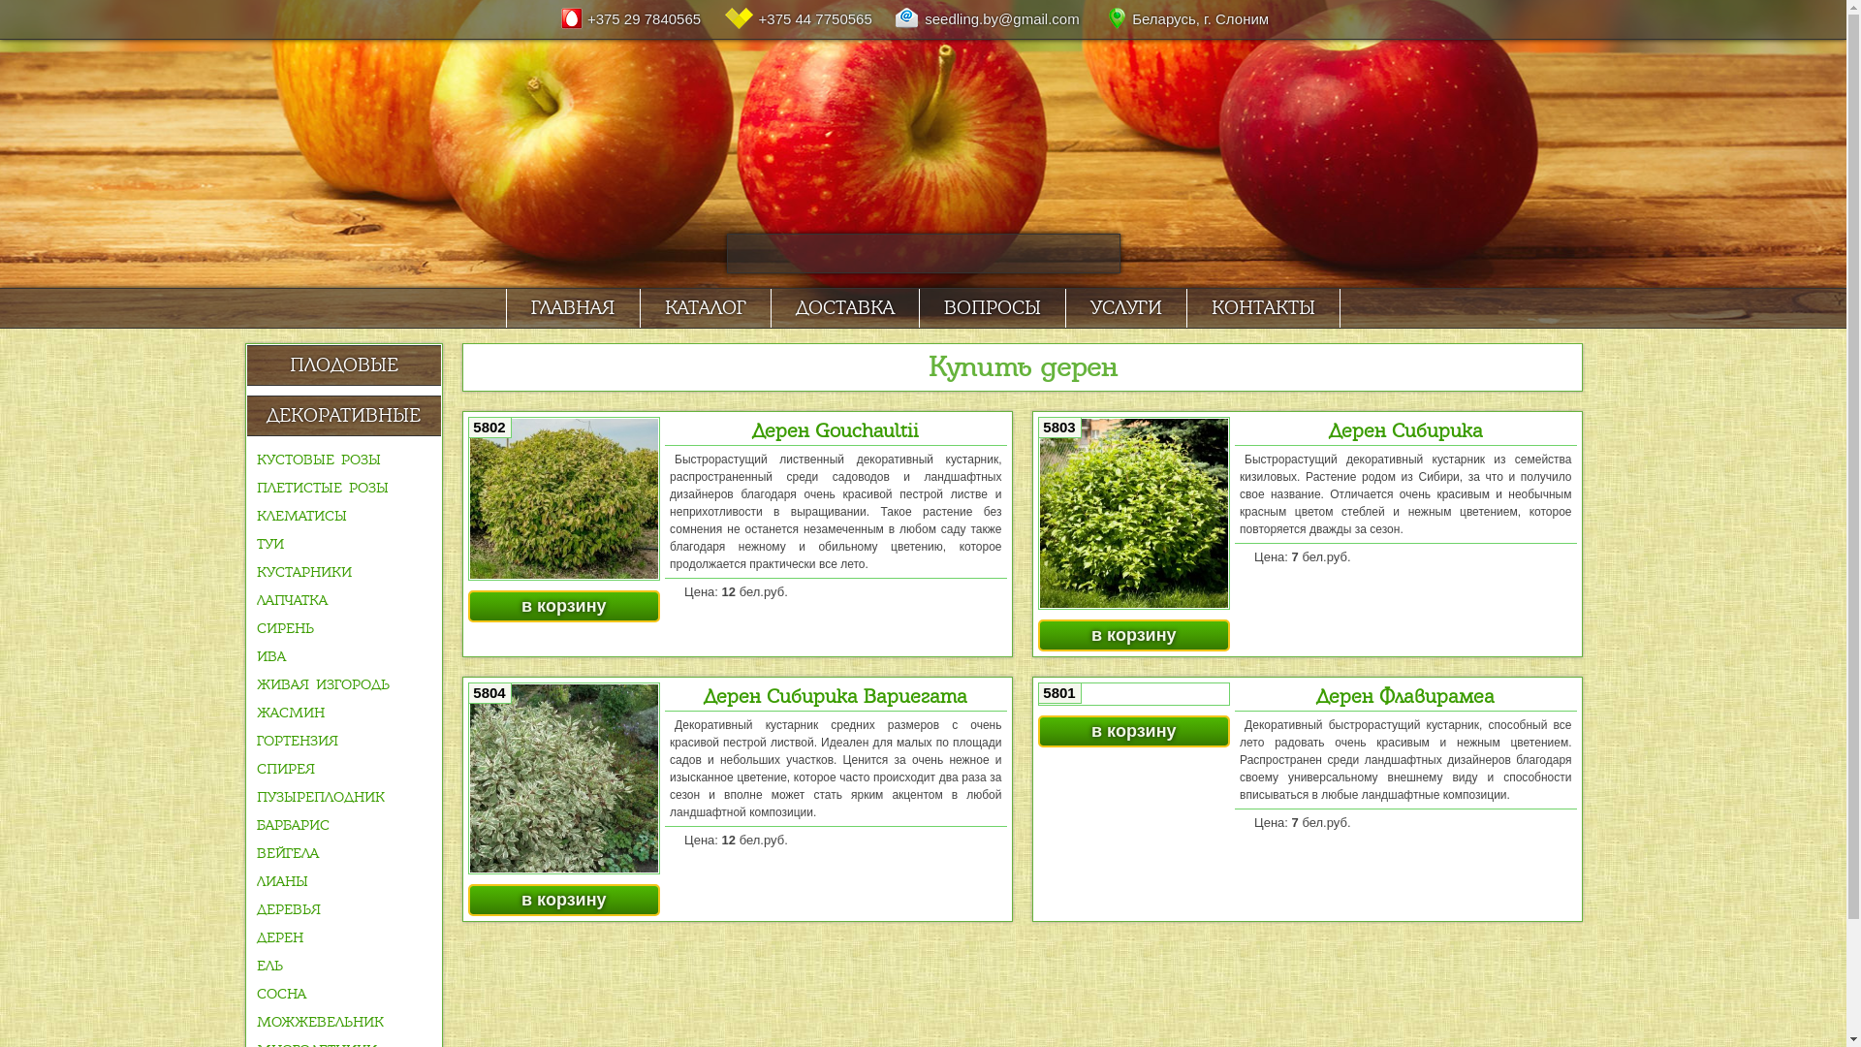  What do you see at coordinates (640, 19) in the screenshot?
I see `+375 29 7840565` at bounding box center [640, 19].